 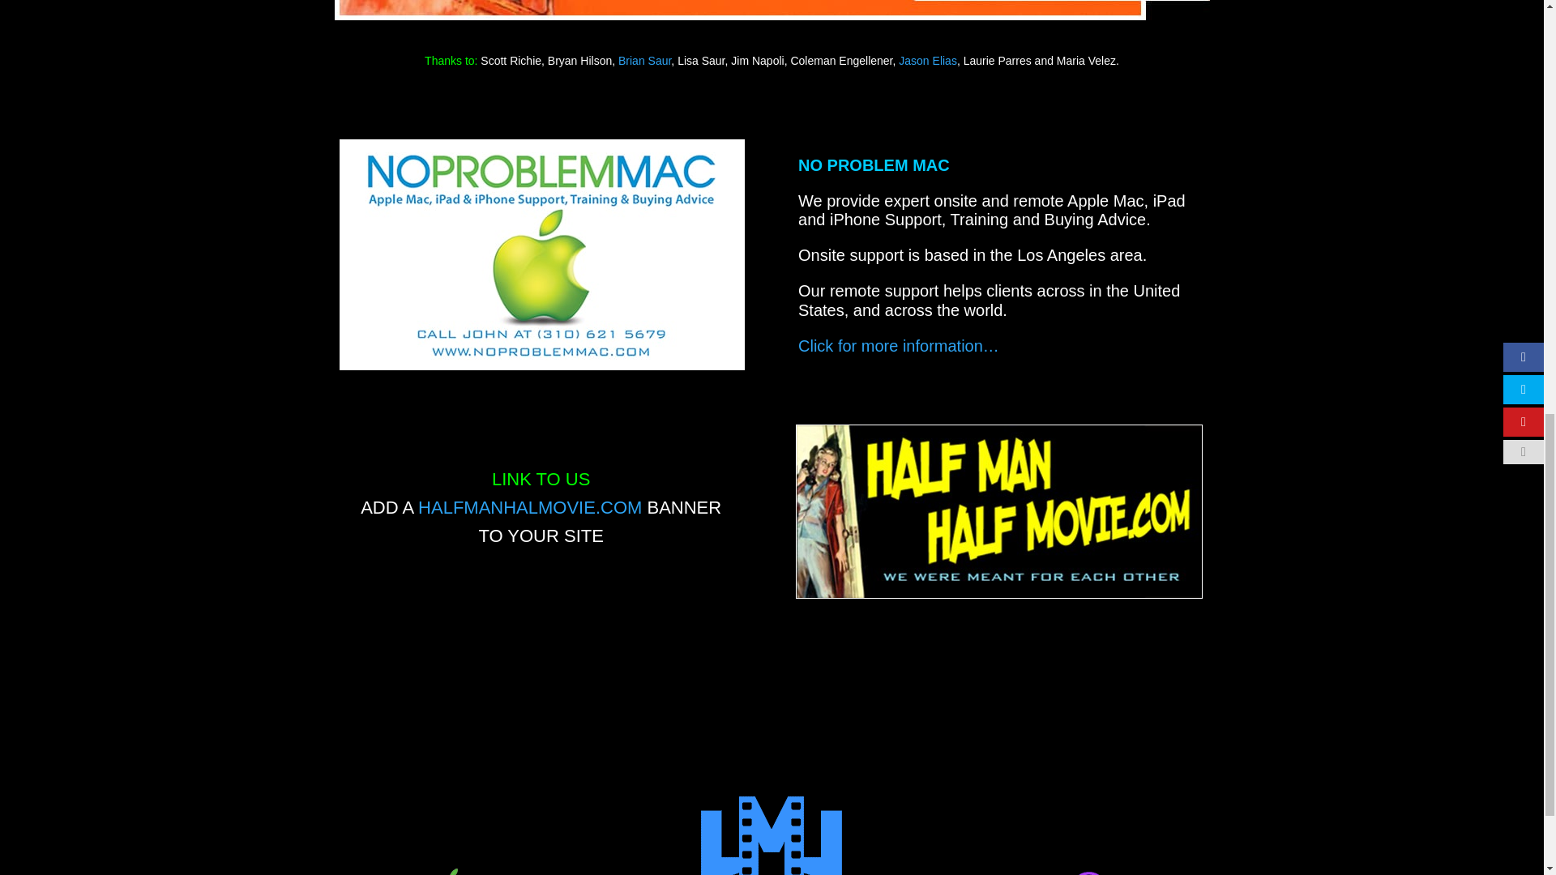 What do you see at coordinates (530, 507) in the screenshot?
I see `Link To Us` at bounding box center [530, 507].